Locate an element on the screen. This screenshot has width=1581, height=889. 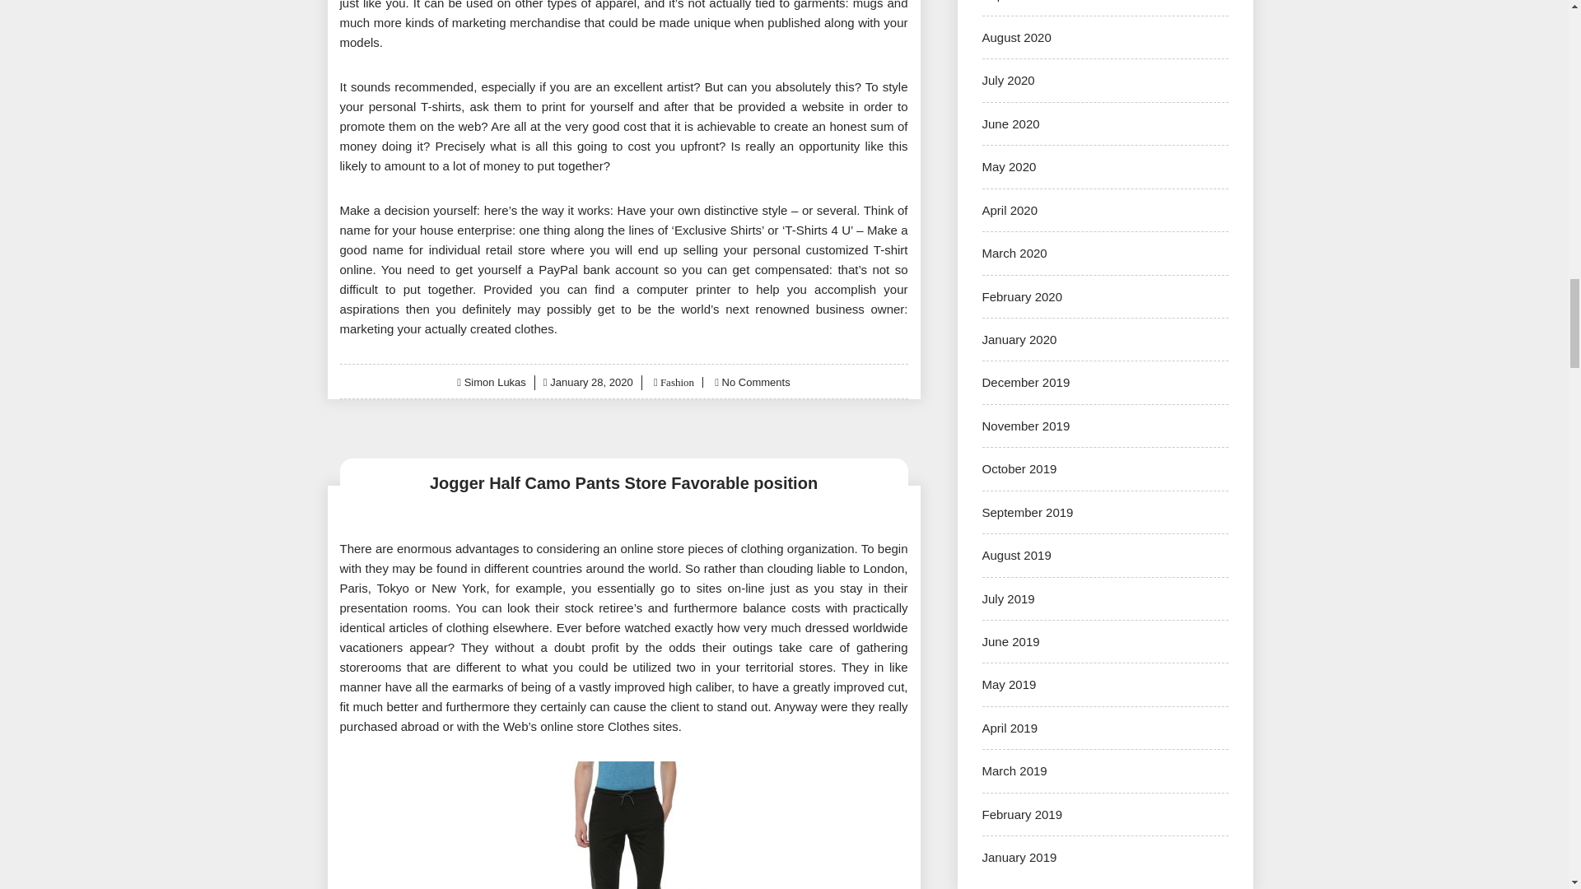
Fashion is located at coordinates (675, 382).